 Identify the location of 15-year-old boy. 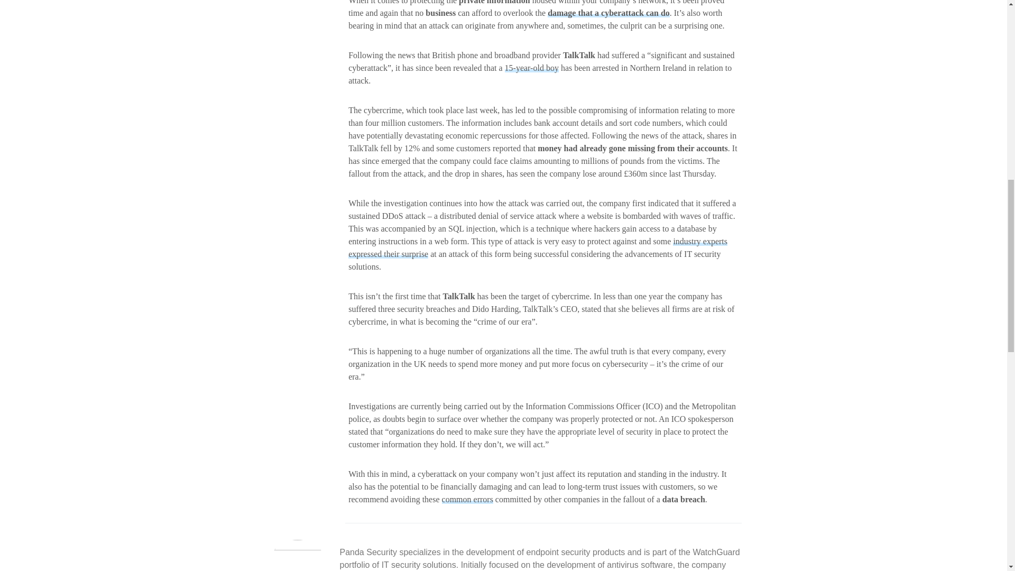
(532, 68).